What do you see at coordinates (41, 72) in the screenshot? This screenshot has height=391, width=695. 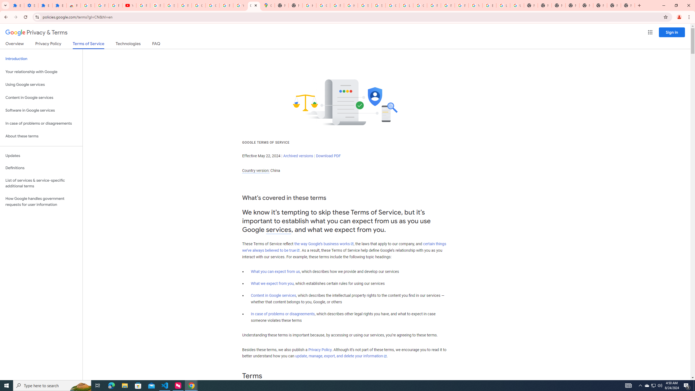 I see `Your relationship with Google` at bounding box center [41, 72].